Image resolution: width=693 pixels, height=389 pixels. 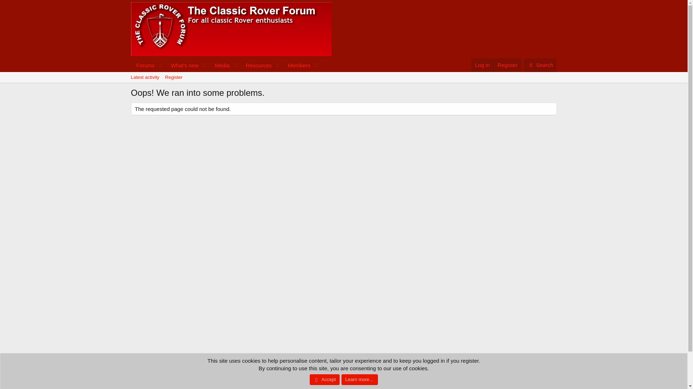 What do you see at coordinates (540, 65) in the screenshot?
I see `Members` at bounding box center [540, 65].